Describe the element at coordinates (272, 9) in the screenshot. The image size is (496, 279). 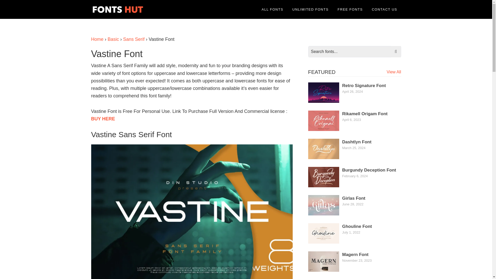
I see `ALL FONTS` at that location.